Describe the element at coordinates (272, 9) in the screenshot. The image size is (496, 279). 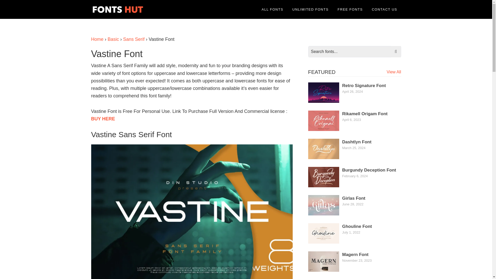
I see `ALL FONTS` at that location.